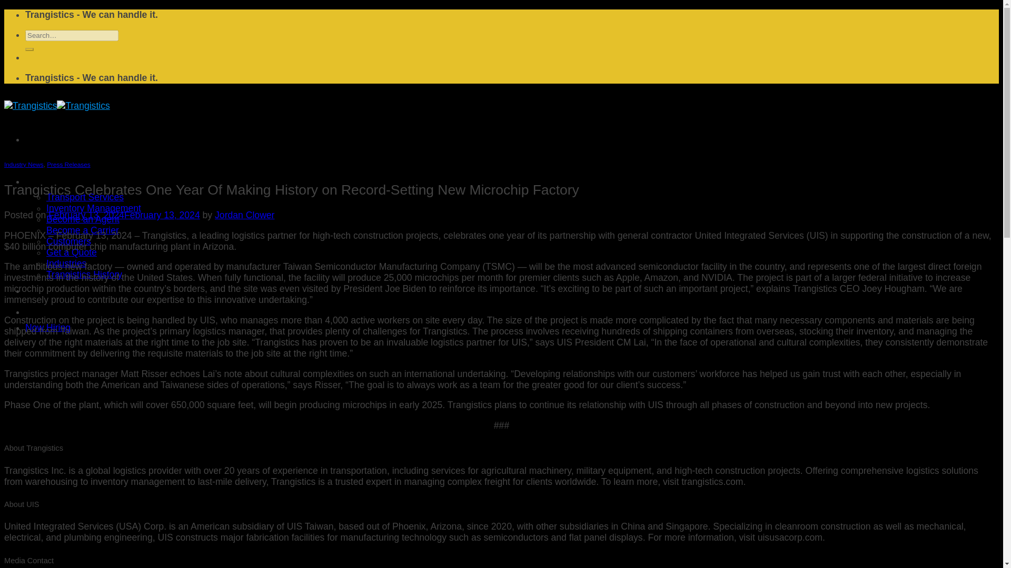 The width and height of the screenshot is (1011, 568). Describe the element at coordinates (37, 181) in the screenshot. I see `About` at that location.